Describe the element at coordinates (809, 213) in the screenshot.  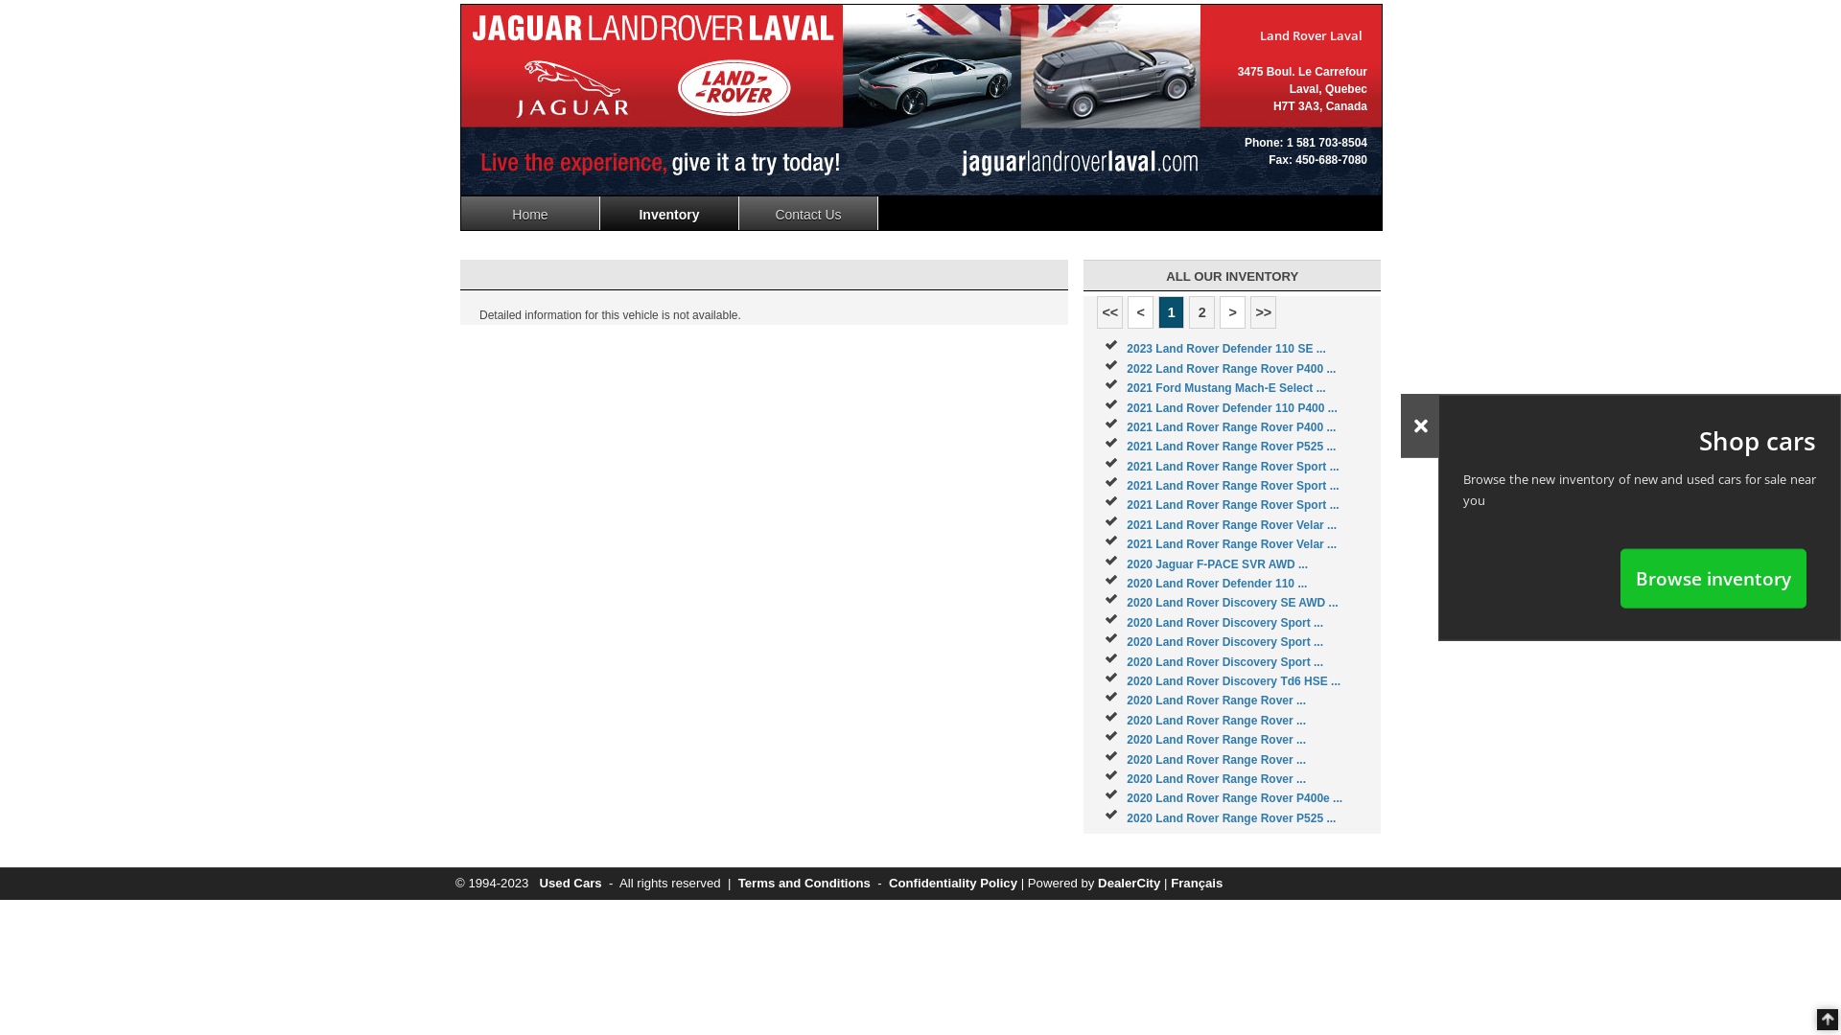
I see `Contact Us` at that location.